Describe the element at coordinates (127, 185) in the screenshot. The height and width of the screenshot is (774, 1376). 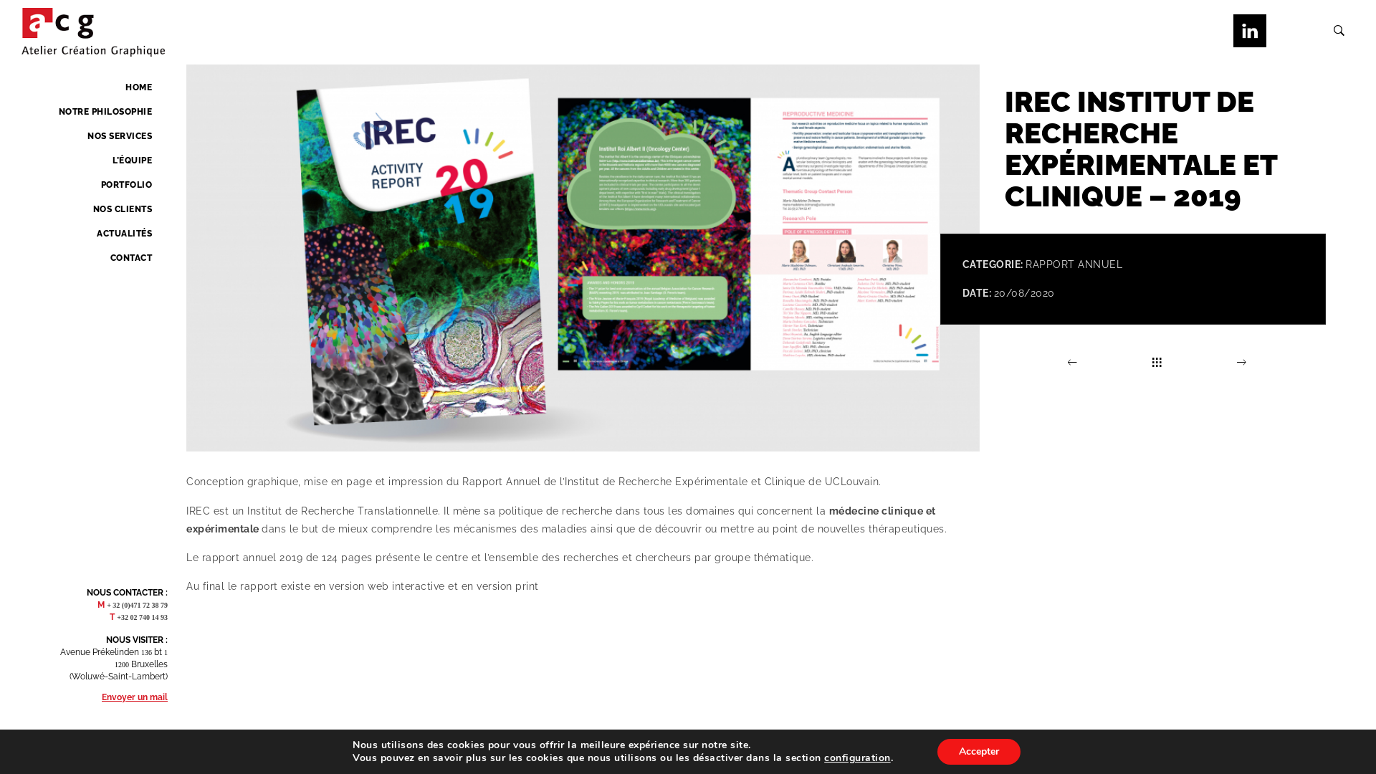
I see `PORTFOLIO` at that location.